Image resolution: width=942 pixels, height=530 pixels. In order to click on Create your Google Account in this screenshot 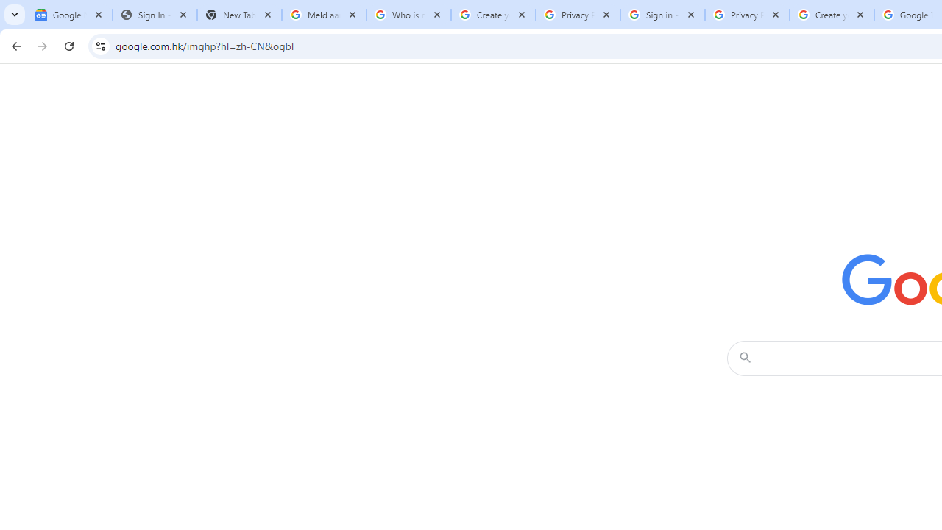, I will do `click(493, 15)`.